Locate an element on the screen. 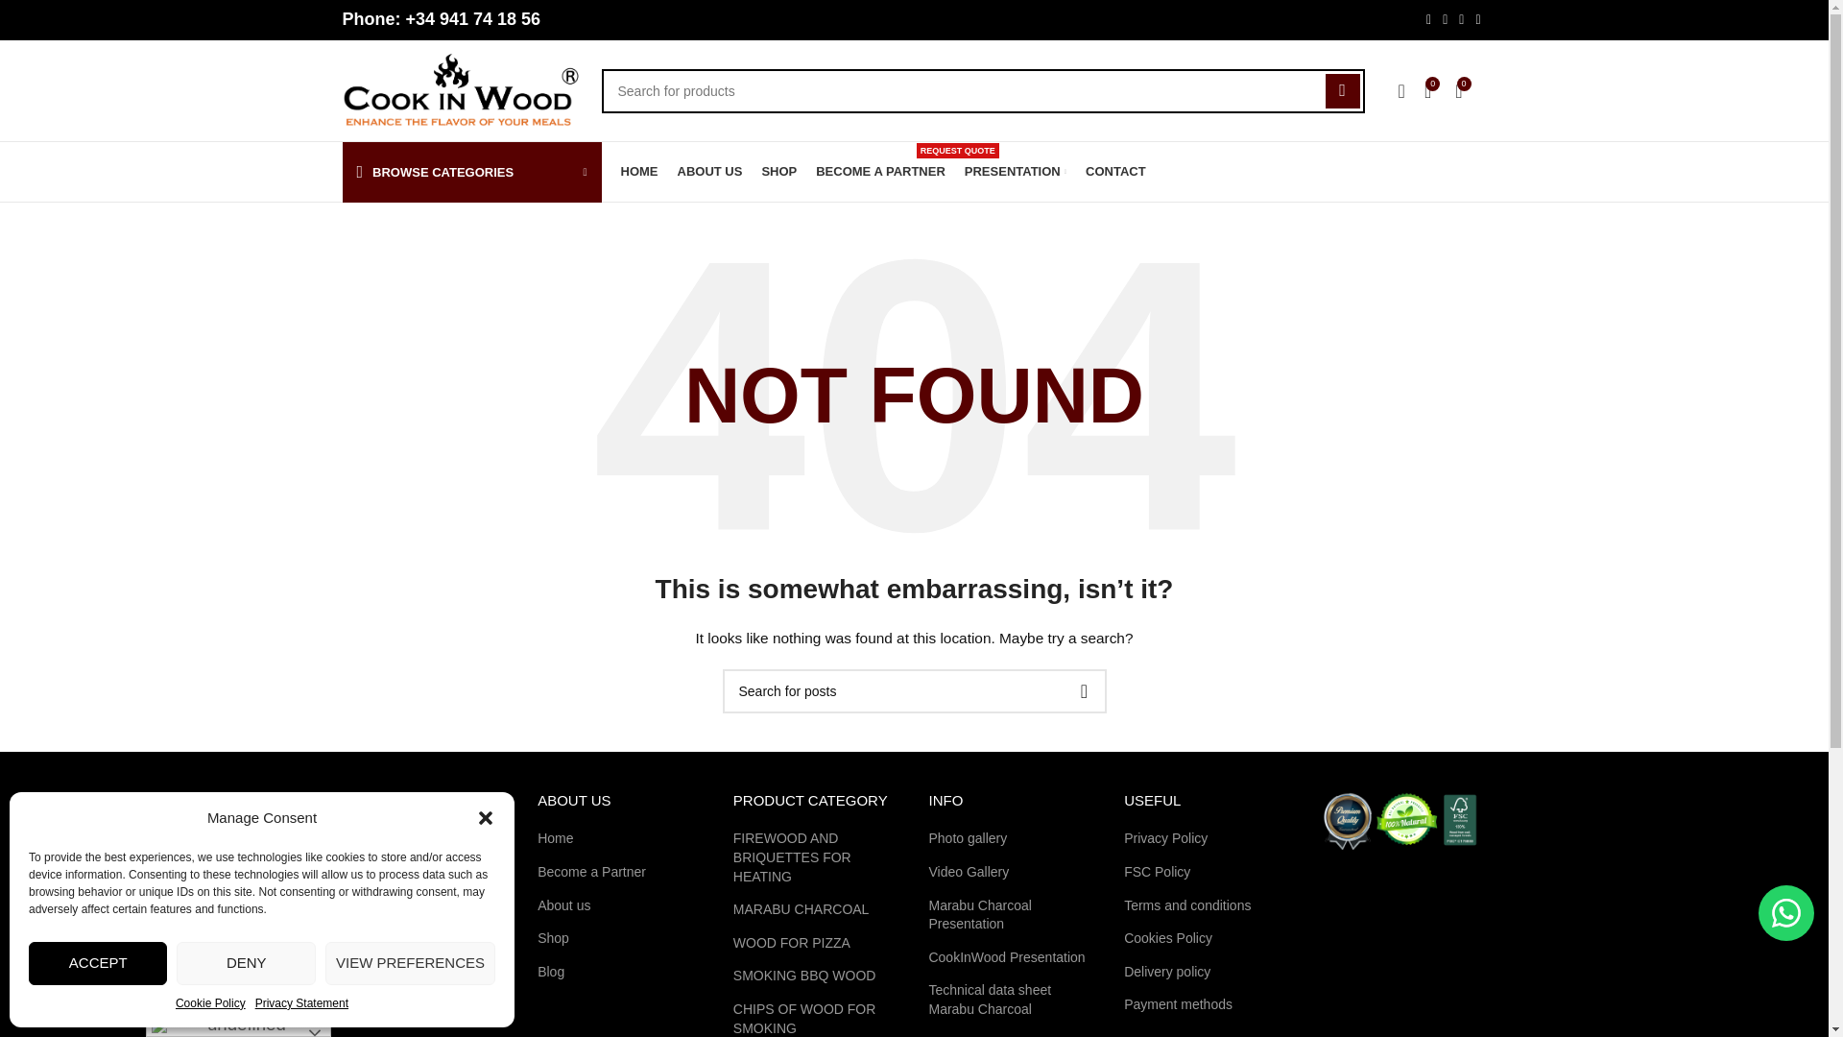  My Wishlist is located at coordinates (1428, 90).